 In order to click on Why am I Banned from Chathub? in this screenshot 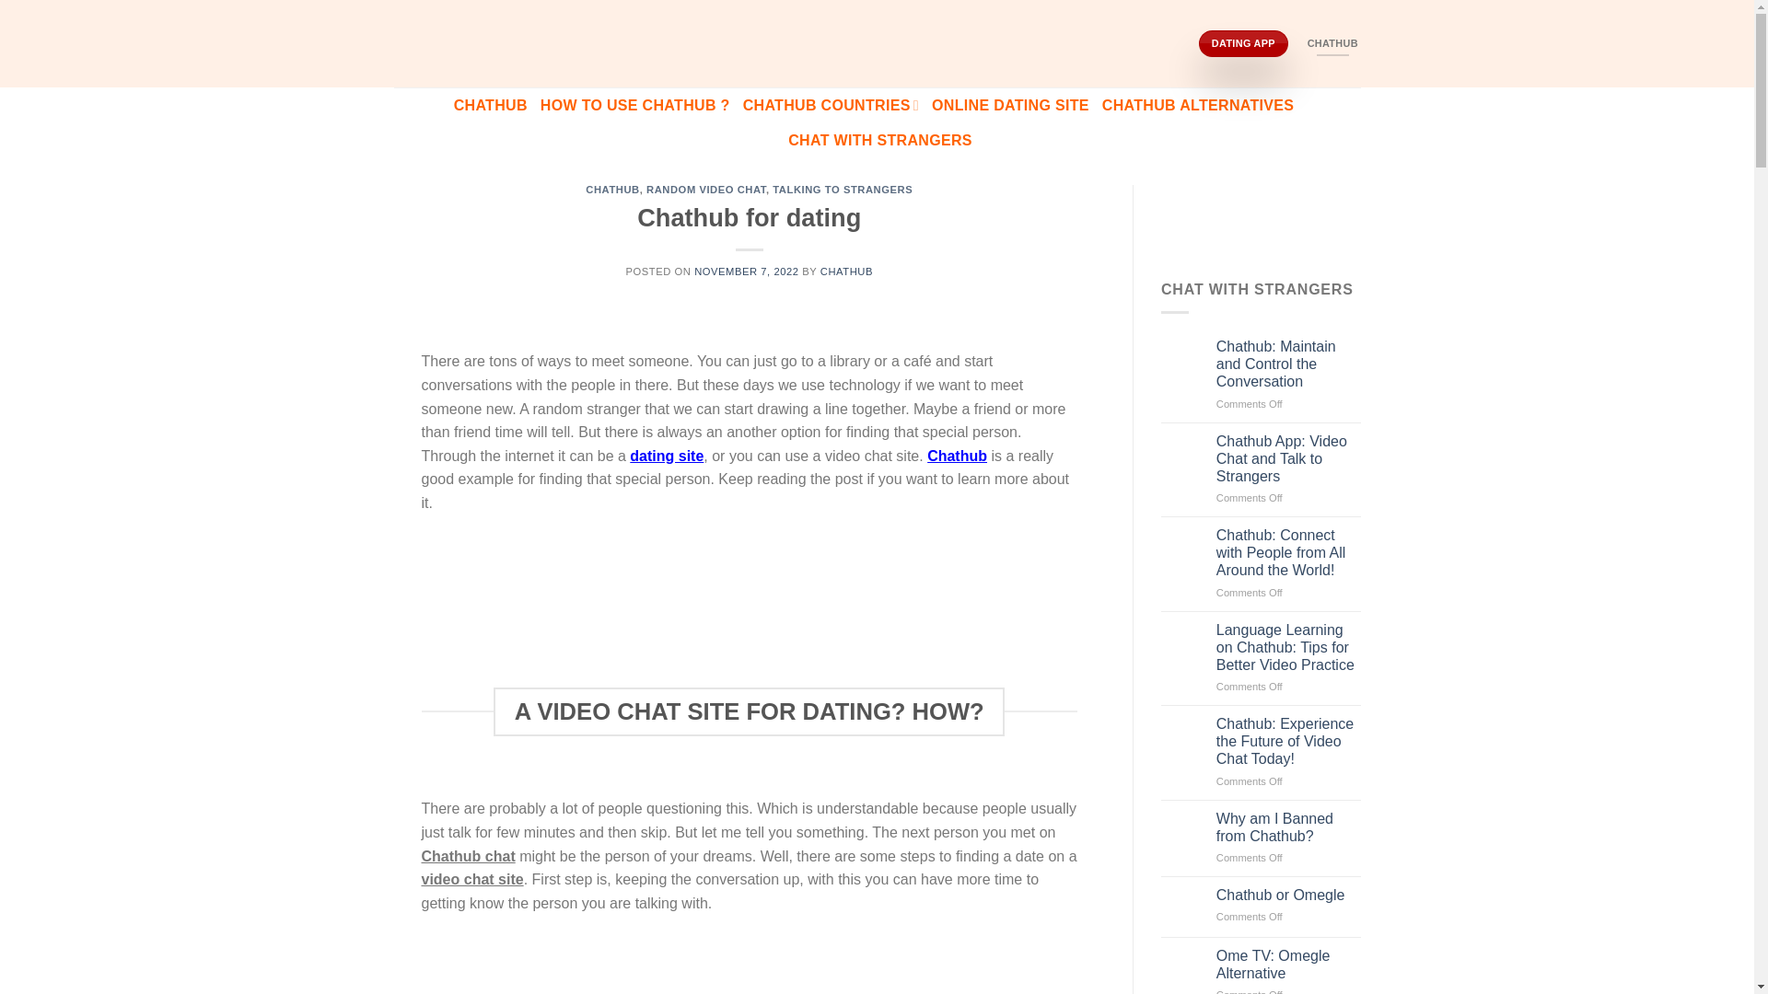, I will do `click(1288, 827)`.